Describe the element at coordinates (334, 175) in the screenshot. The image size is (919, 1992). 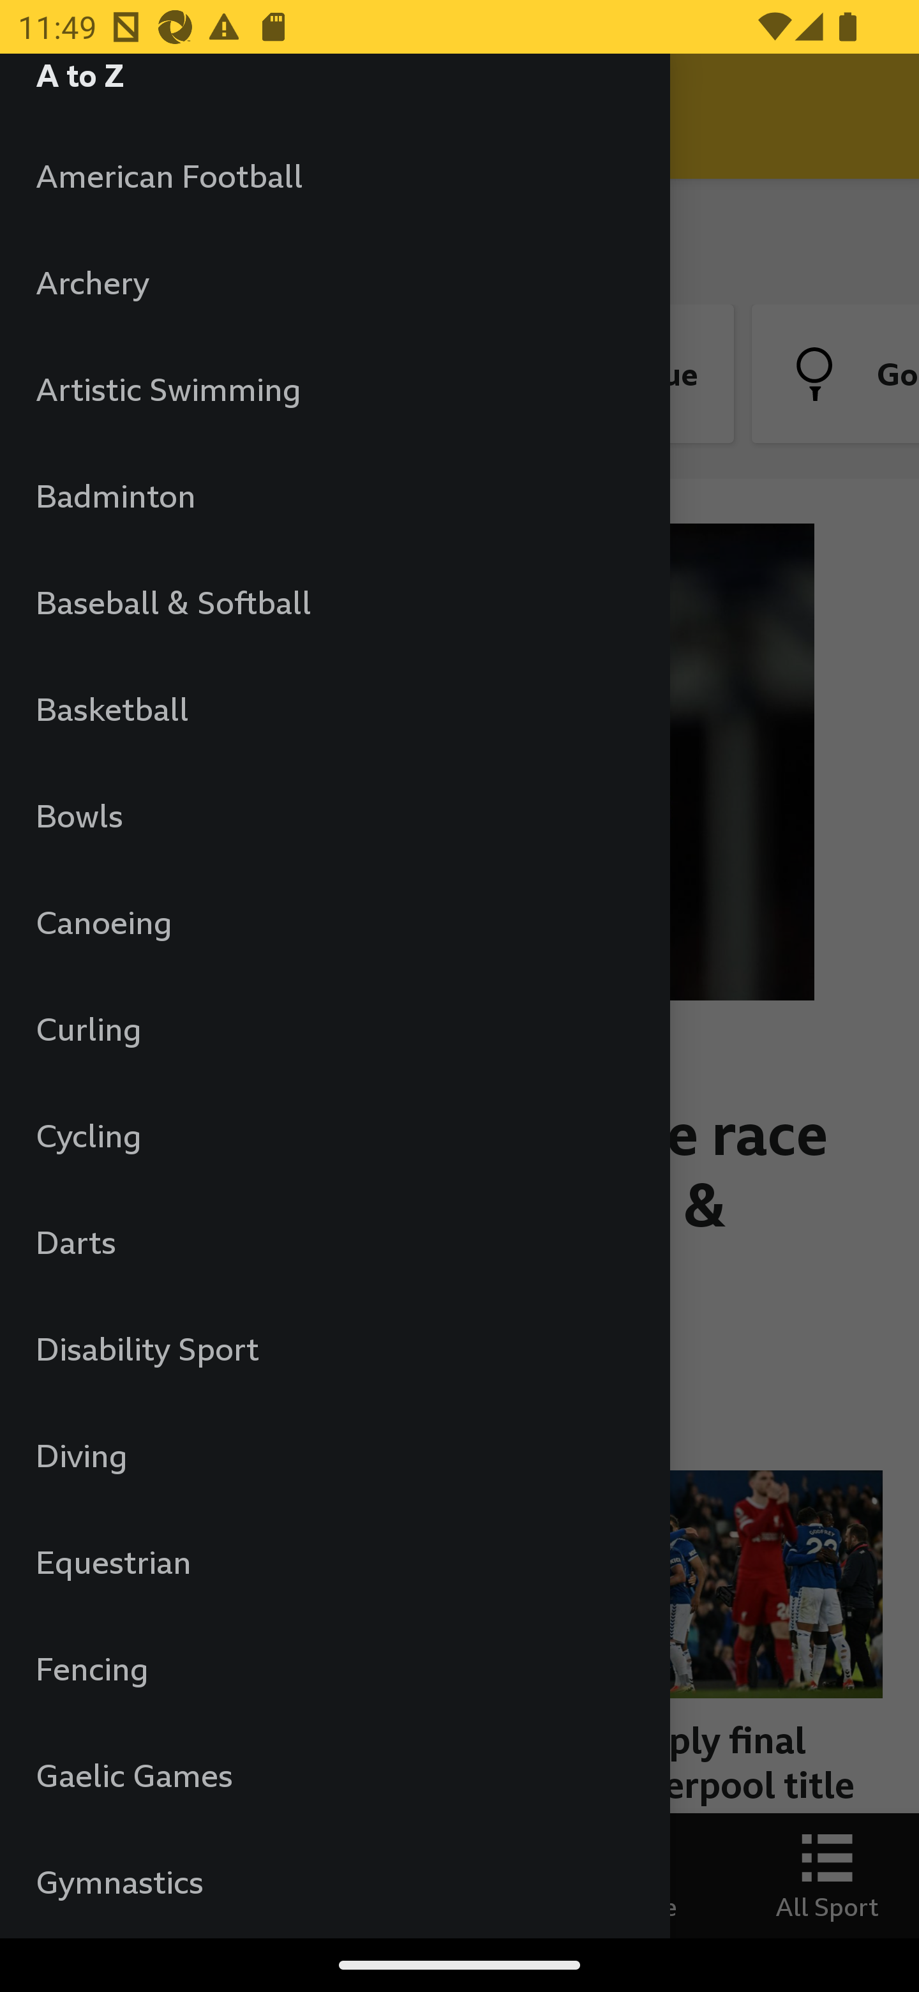
I see `American Football` at that location.